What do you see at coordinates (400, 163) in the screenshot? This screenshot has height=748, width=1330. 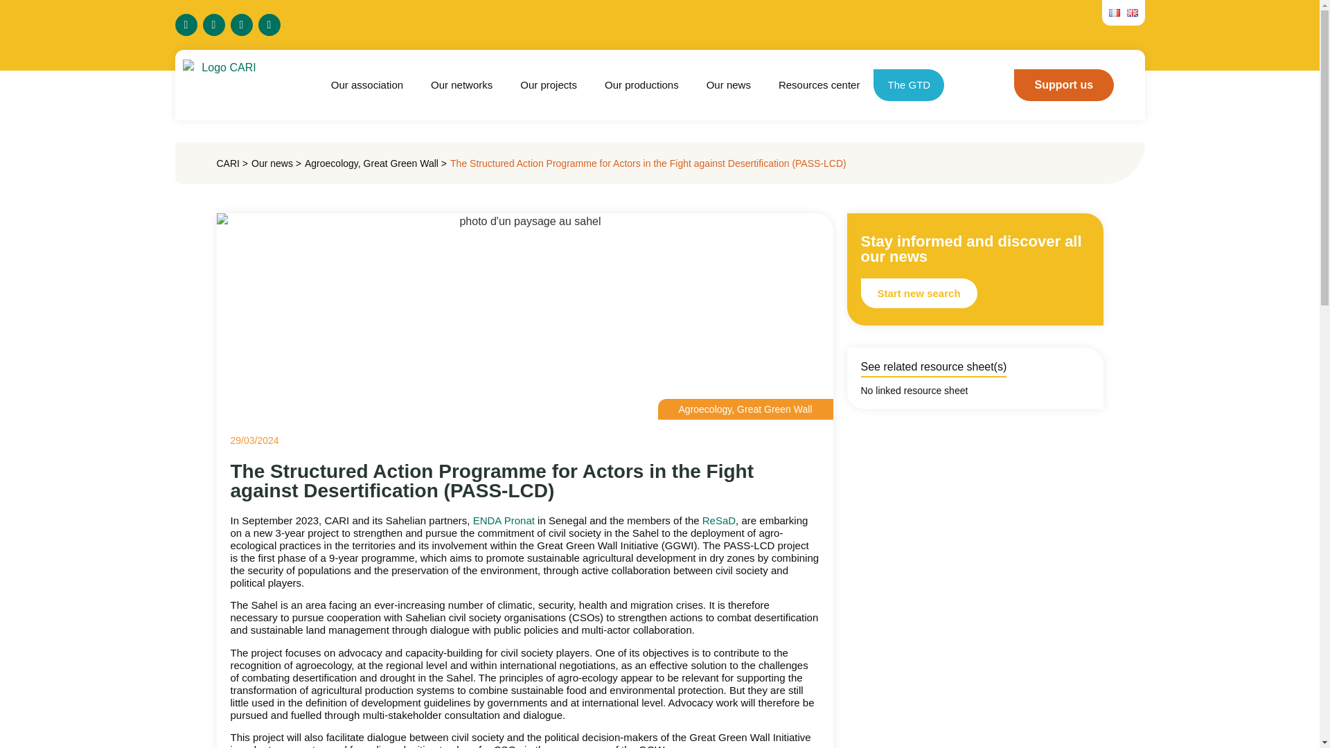 I see `Great Green Wall` at bounding box center [400, 163].